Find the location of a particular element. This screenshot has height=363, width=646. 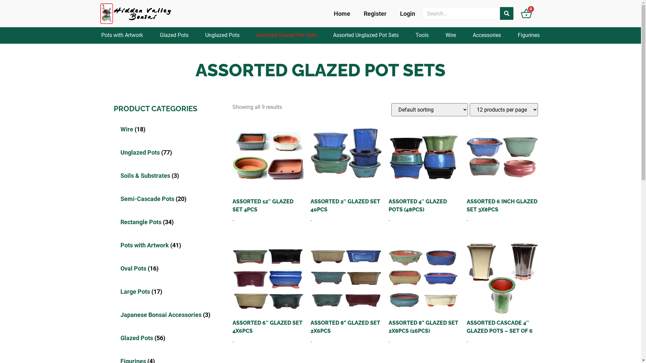

Figurines is located at coordinates (529, 35).